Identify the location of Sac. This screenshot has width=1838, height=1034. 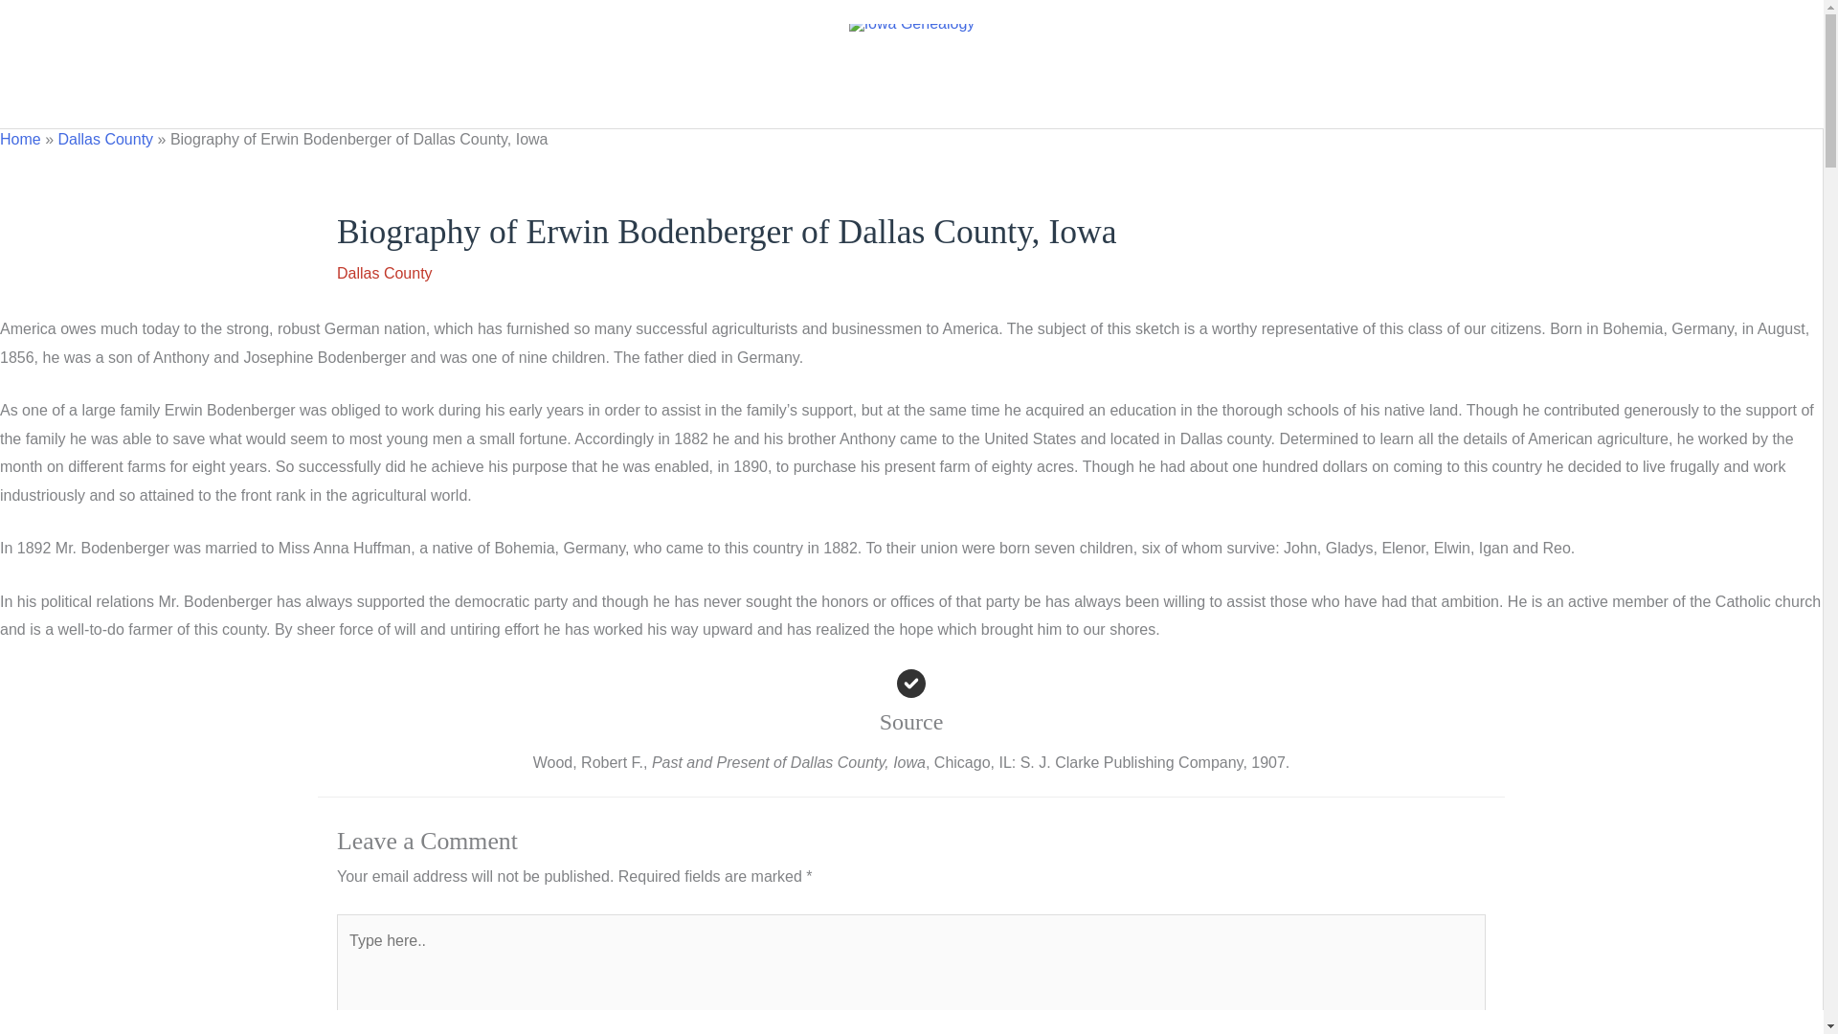
(894, 98).